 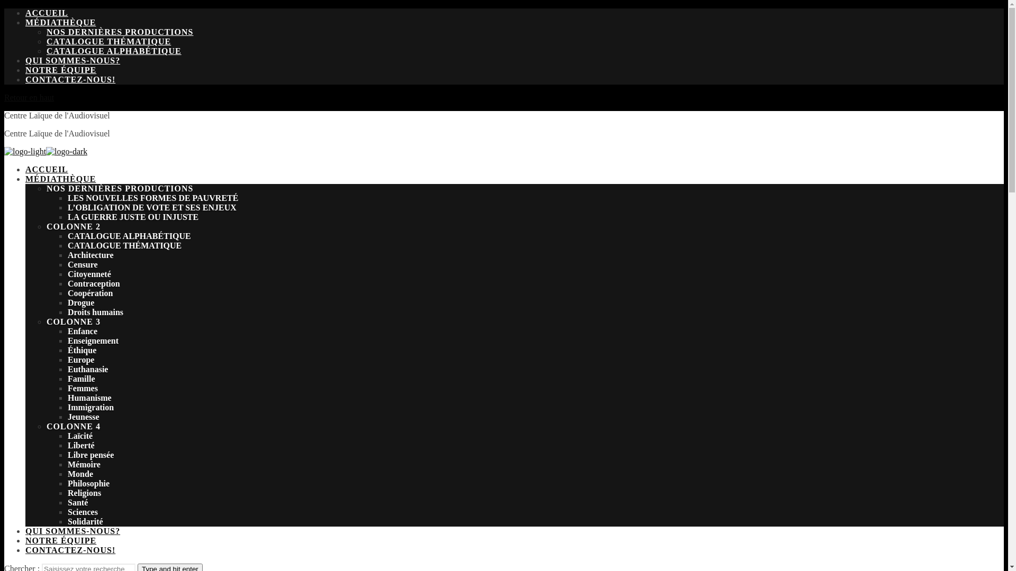 What do you see at coordinates (94, 283) in the screenshot?
I see `Contraception` at bounding box center [94, 283].